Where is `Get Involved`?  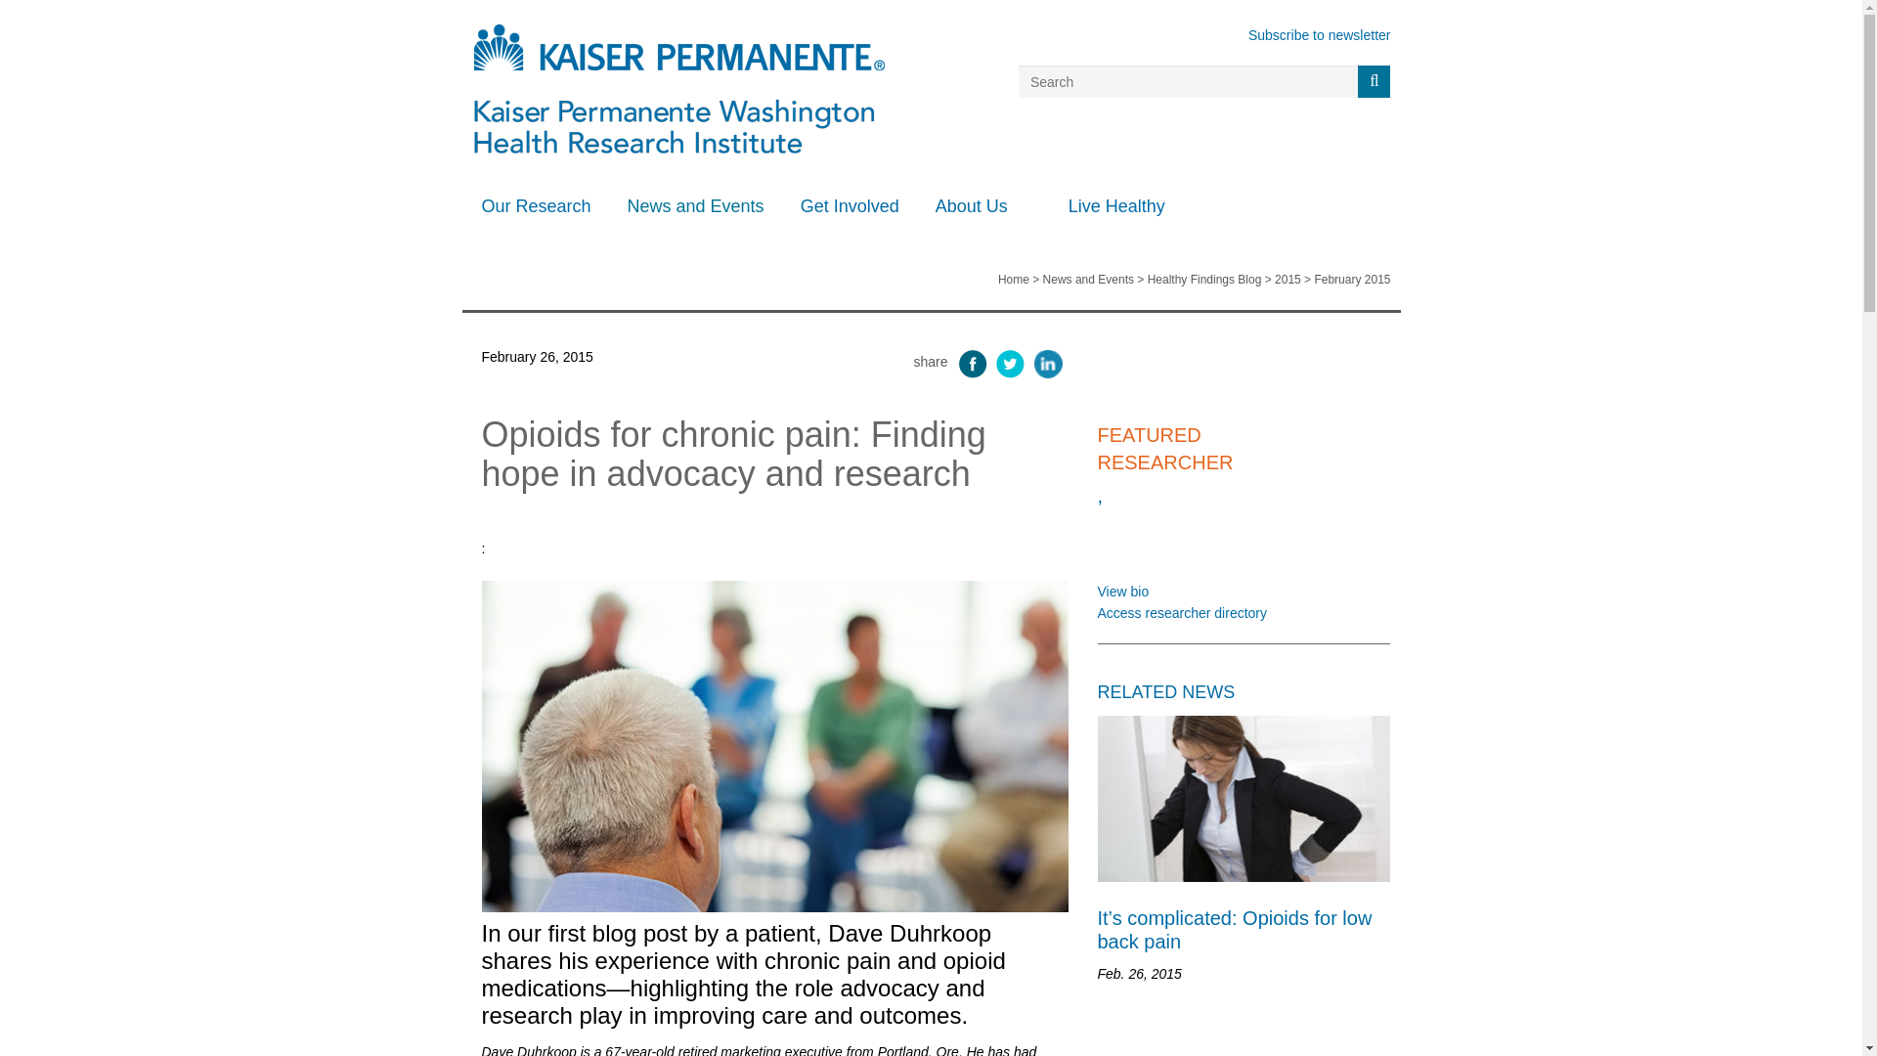
Get Involved is located at coordinates (857, 205).